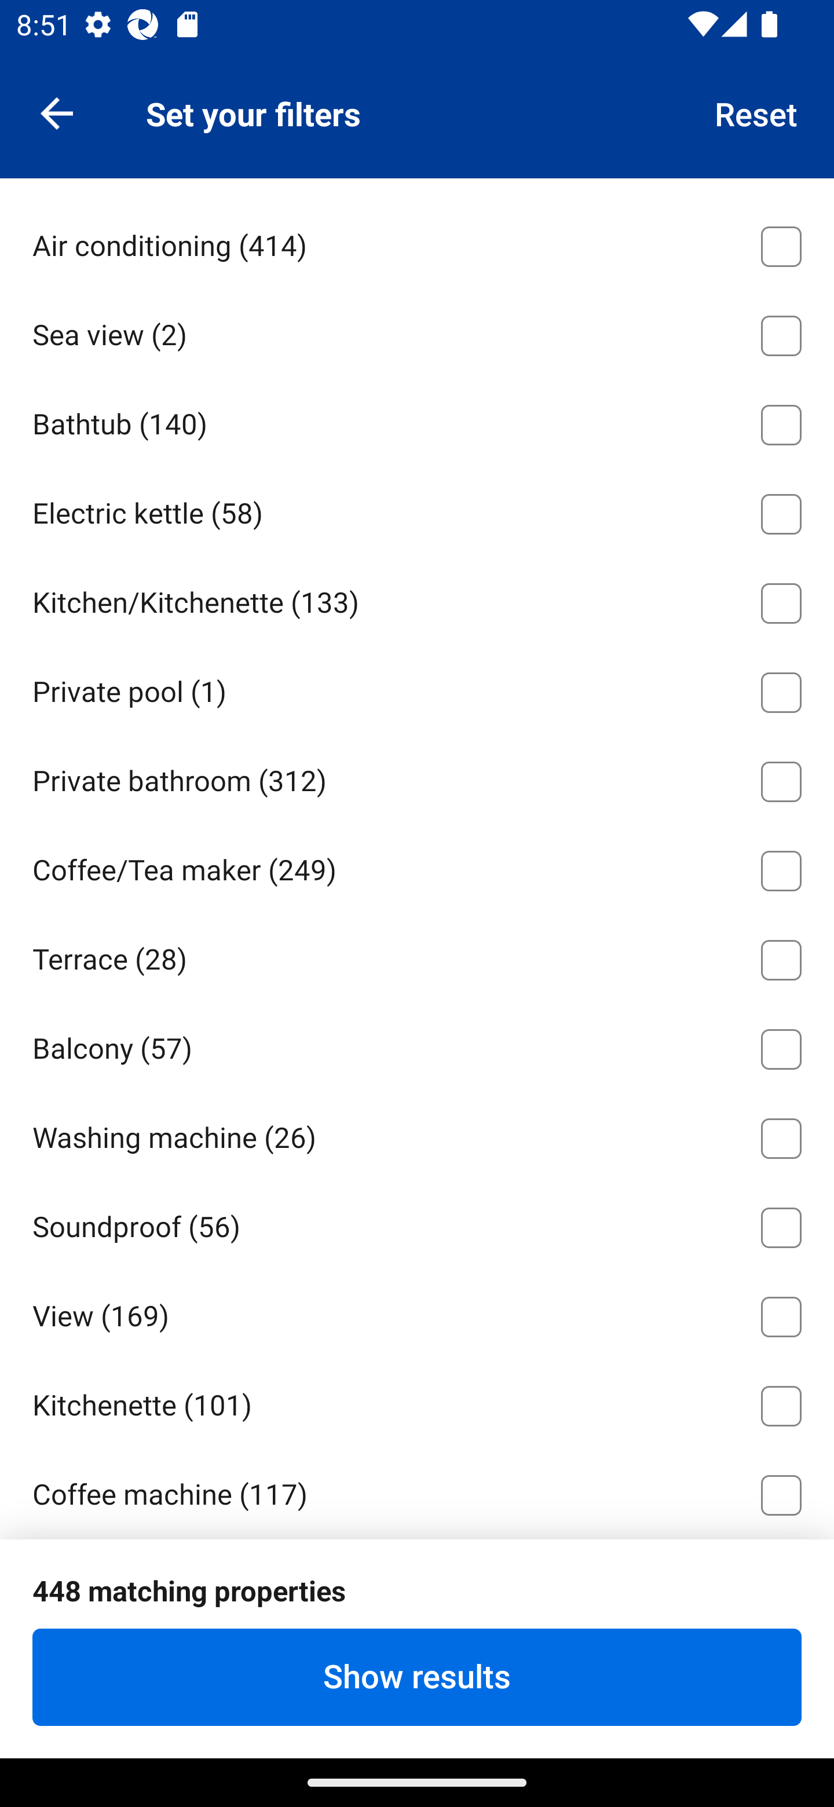  I want to click on View ⁦(169), so click(417, 1312).